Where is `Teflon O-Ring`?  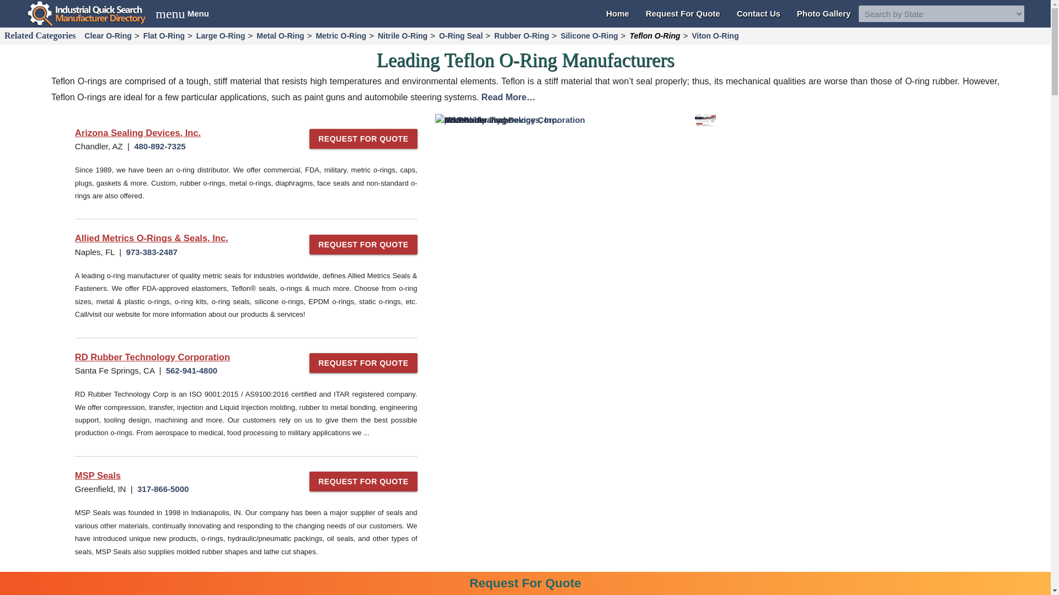 Teflon O-Ring is located at coordinates (655, 35).